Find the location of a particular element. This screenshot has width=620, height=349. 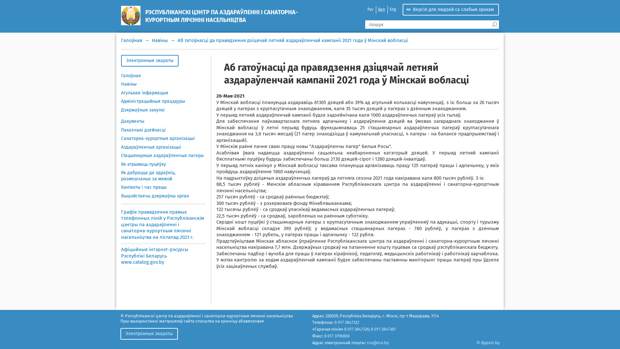

Eng is located at coordinates (393, 10).